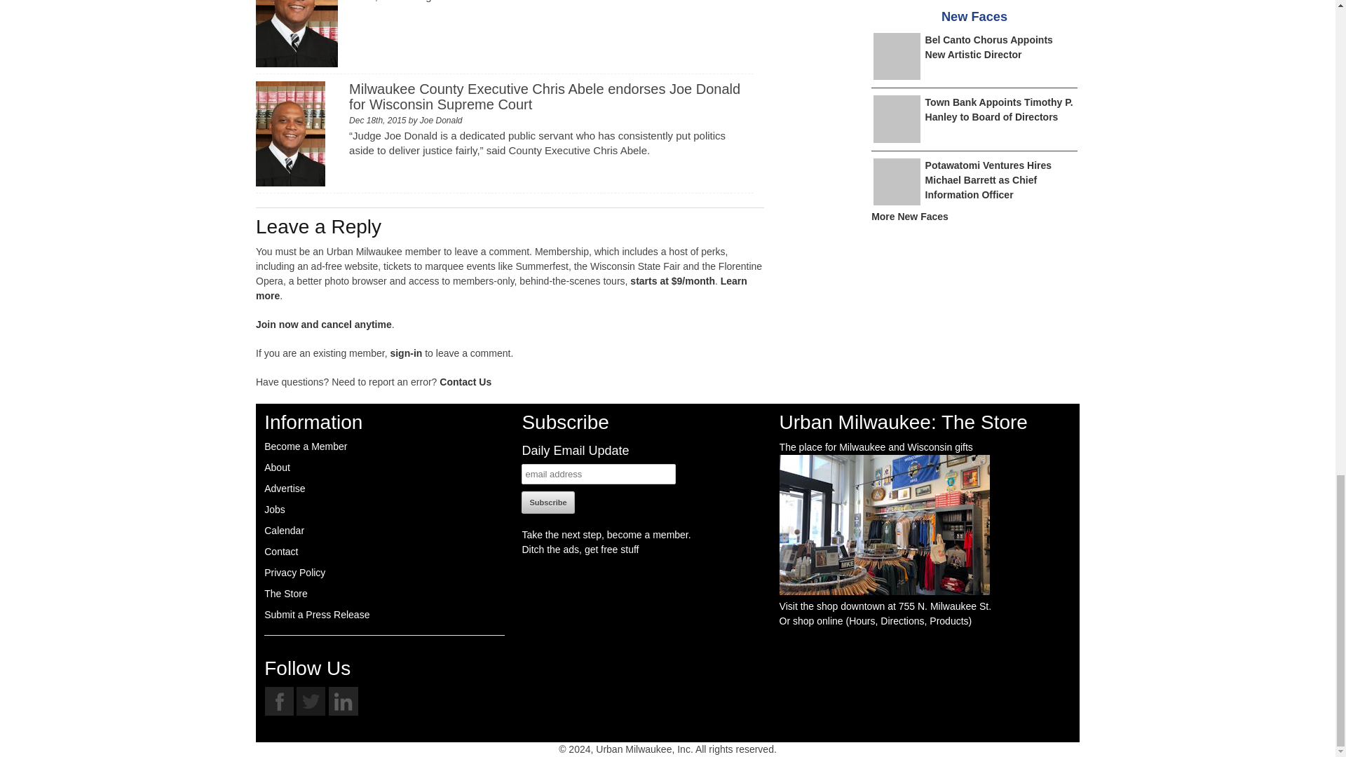  I want to click on Subscribe, so click(548, 502).